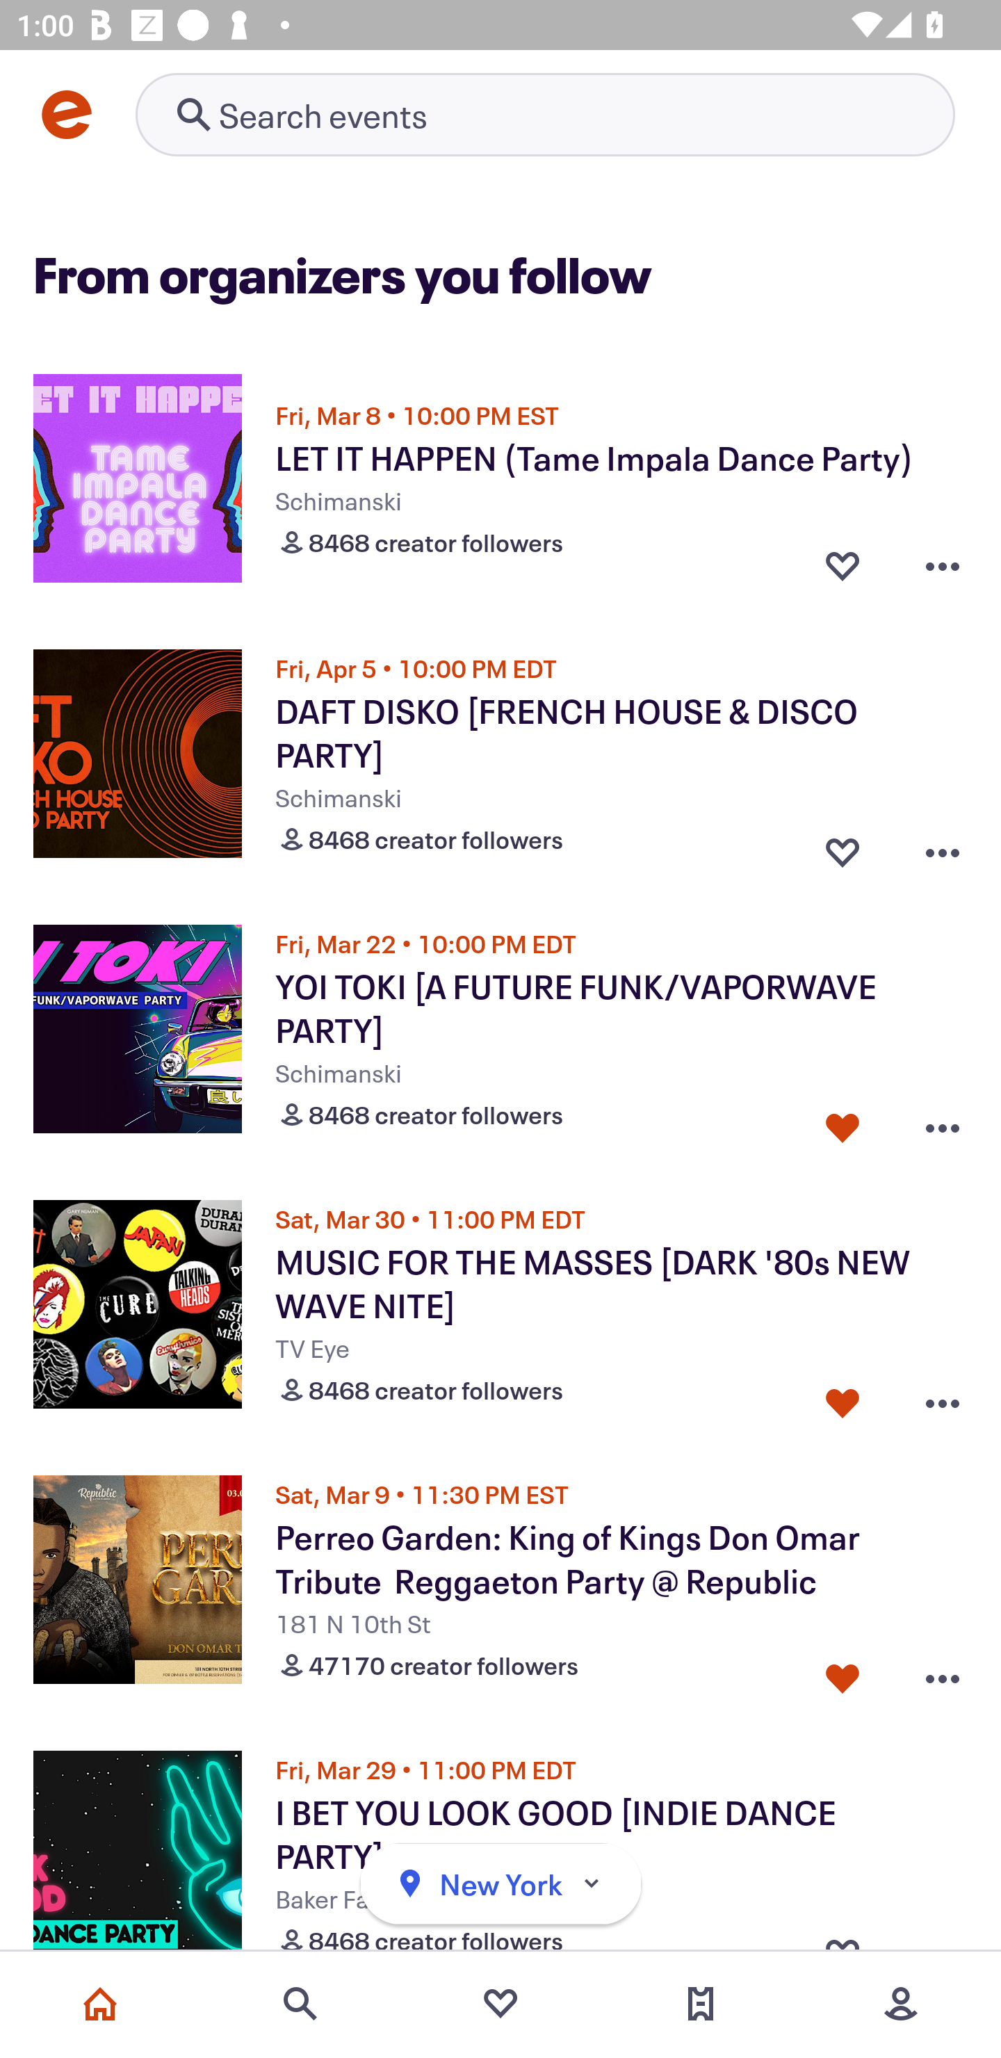  What do you see at coordinates (943, 1397) in the screenshot?
I see `Overflow menu button` at bounding box center [943, 1397].